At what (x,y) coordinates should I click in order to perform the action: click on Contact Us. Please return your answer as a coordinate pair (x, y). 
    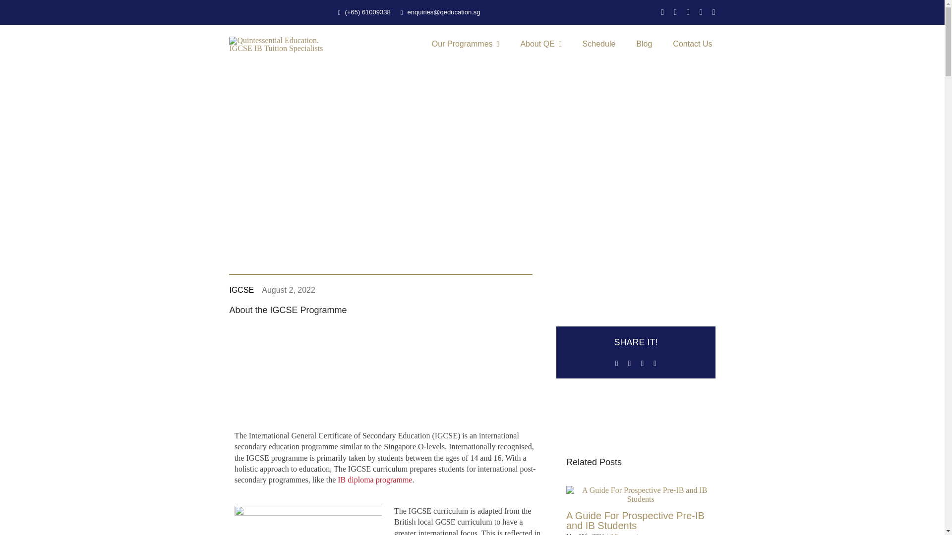
    Looking at the image, I should click on (692, 45).